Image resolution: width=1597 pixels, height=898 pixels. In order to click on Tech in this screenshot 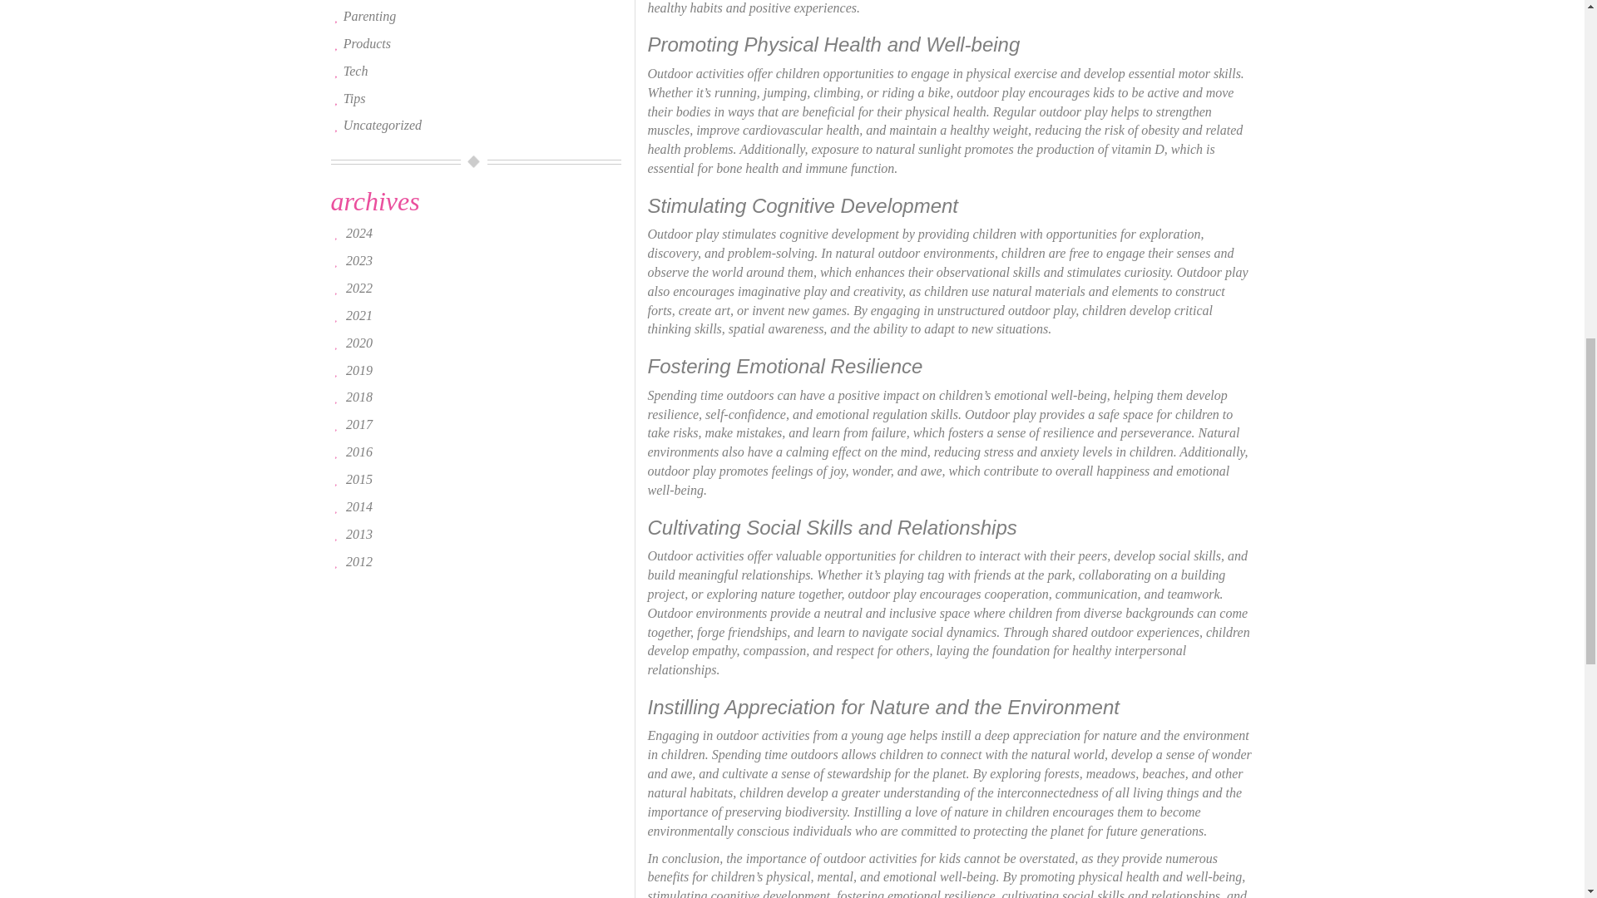, I will do `click(356, 70)`.